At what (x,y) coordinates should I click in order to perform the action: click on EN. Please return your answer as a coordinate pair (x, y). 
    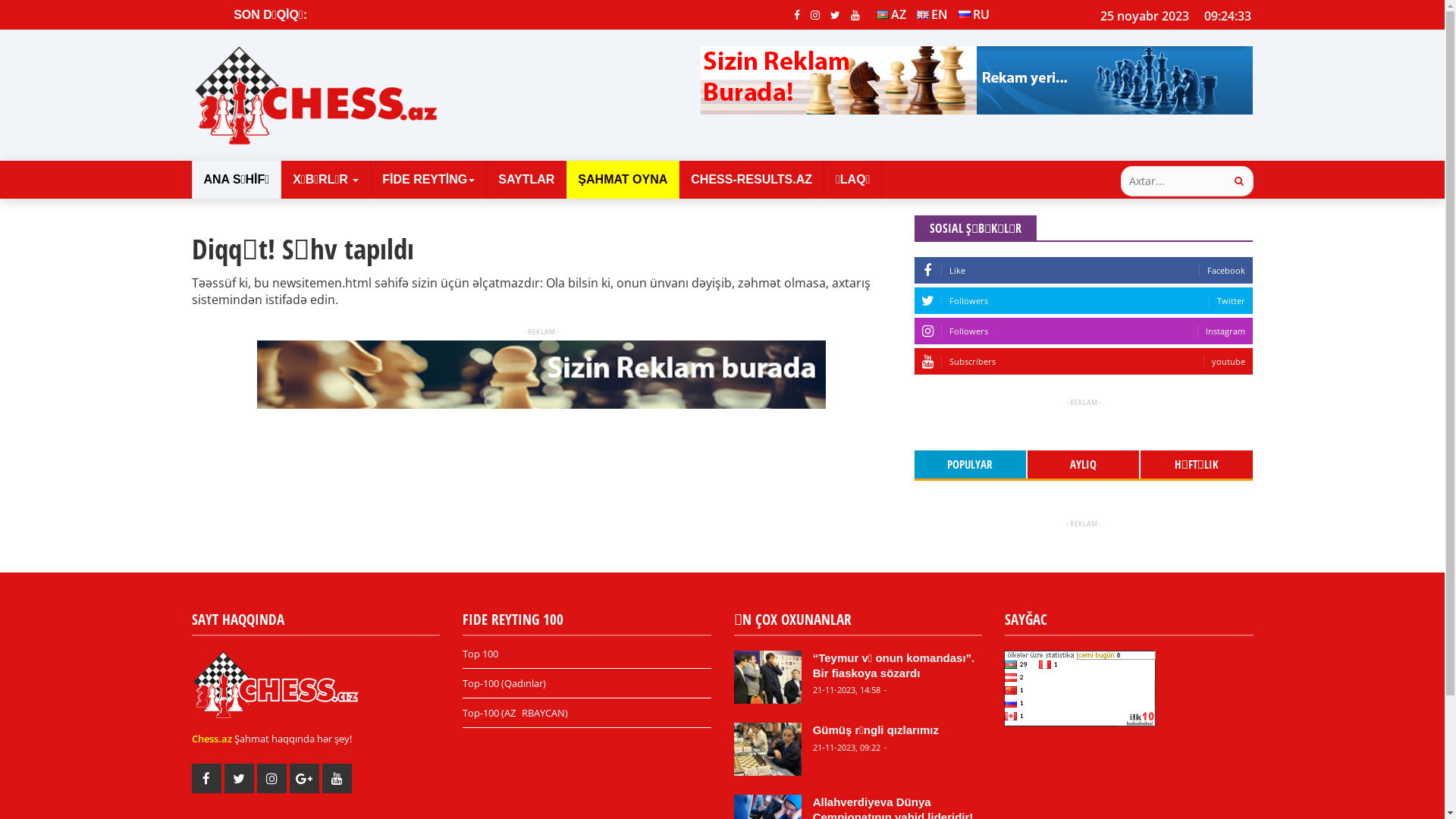
    Looking at the image, I should click on (933, 14).